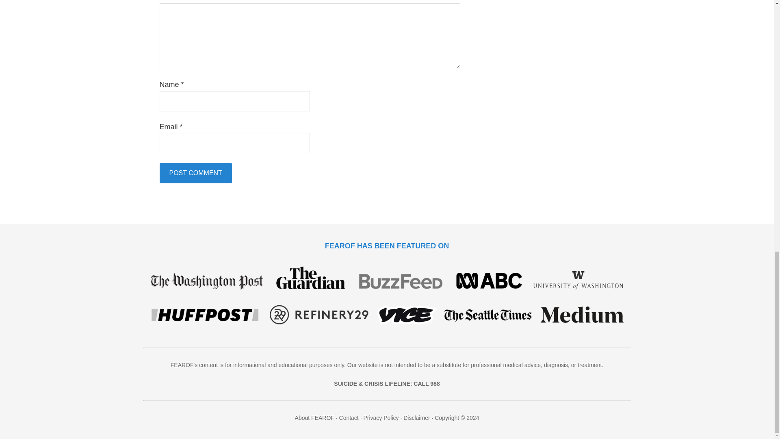  What do you see at coordinates (195, 173) in the screenshot?
I see `Post Comment` at bounding box center [195, 173].